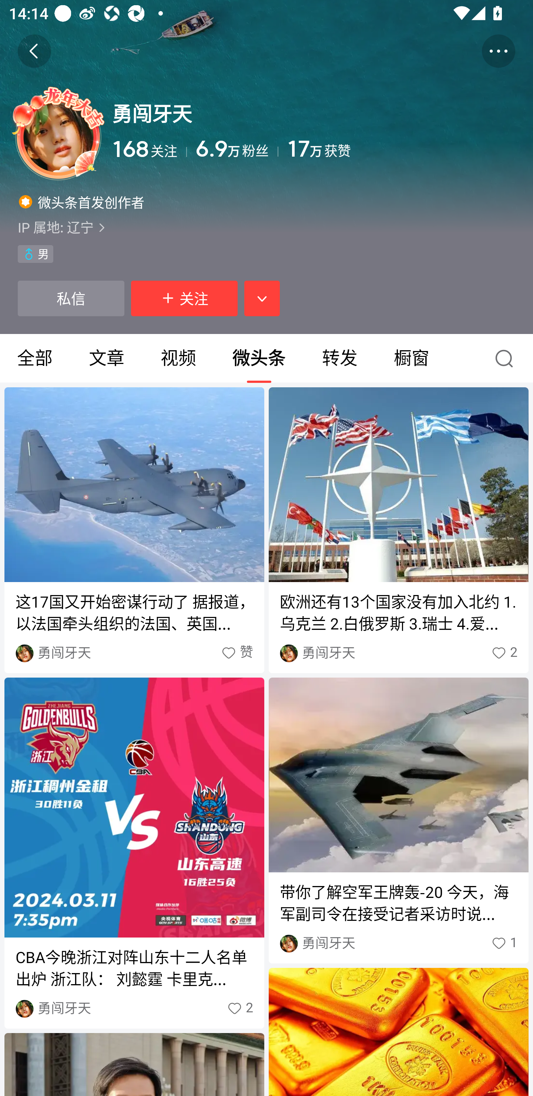 The width and height of the screenshot is (533, 1096). I want to click on 文章, so click(107, 358).